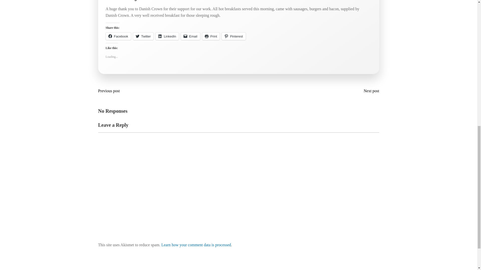 This screenshot has height=270, width=481. Describe the element at coordinates (110, 91) in the screenshot. I see `Previous post` at that location.